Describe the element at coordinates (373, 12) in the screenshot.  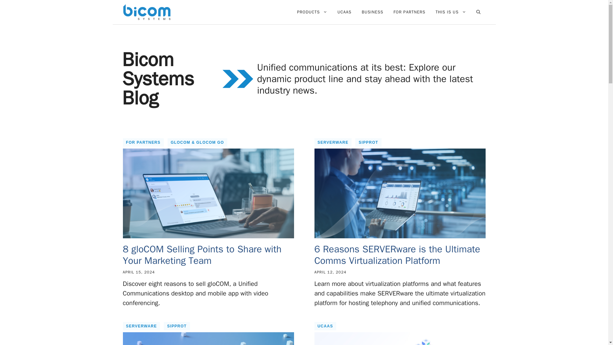
I see `BUSINESS` at that location.